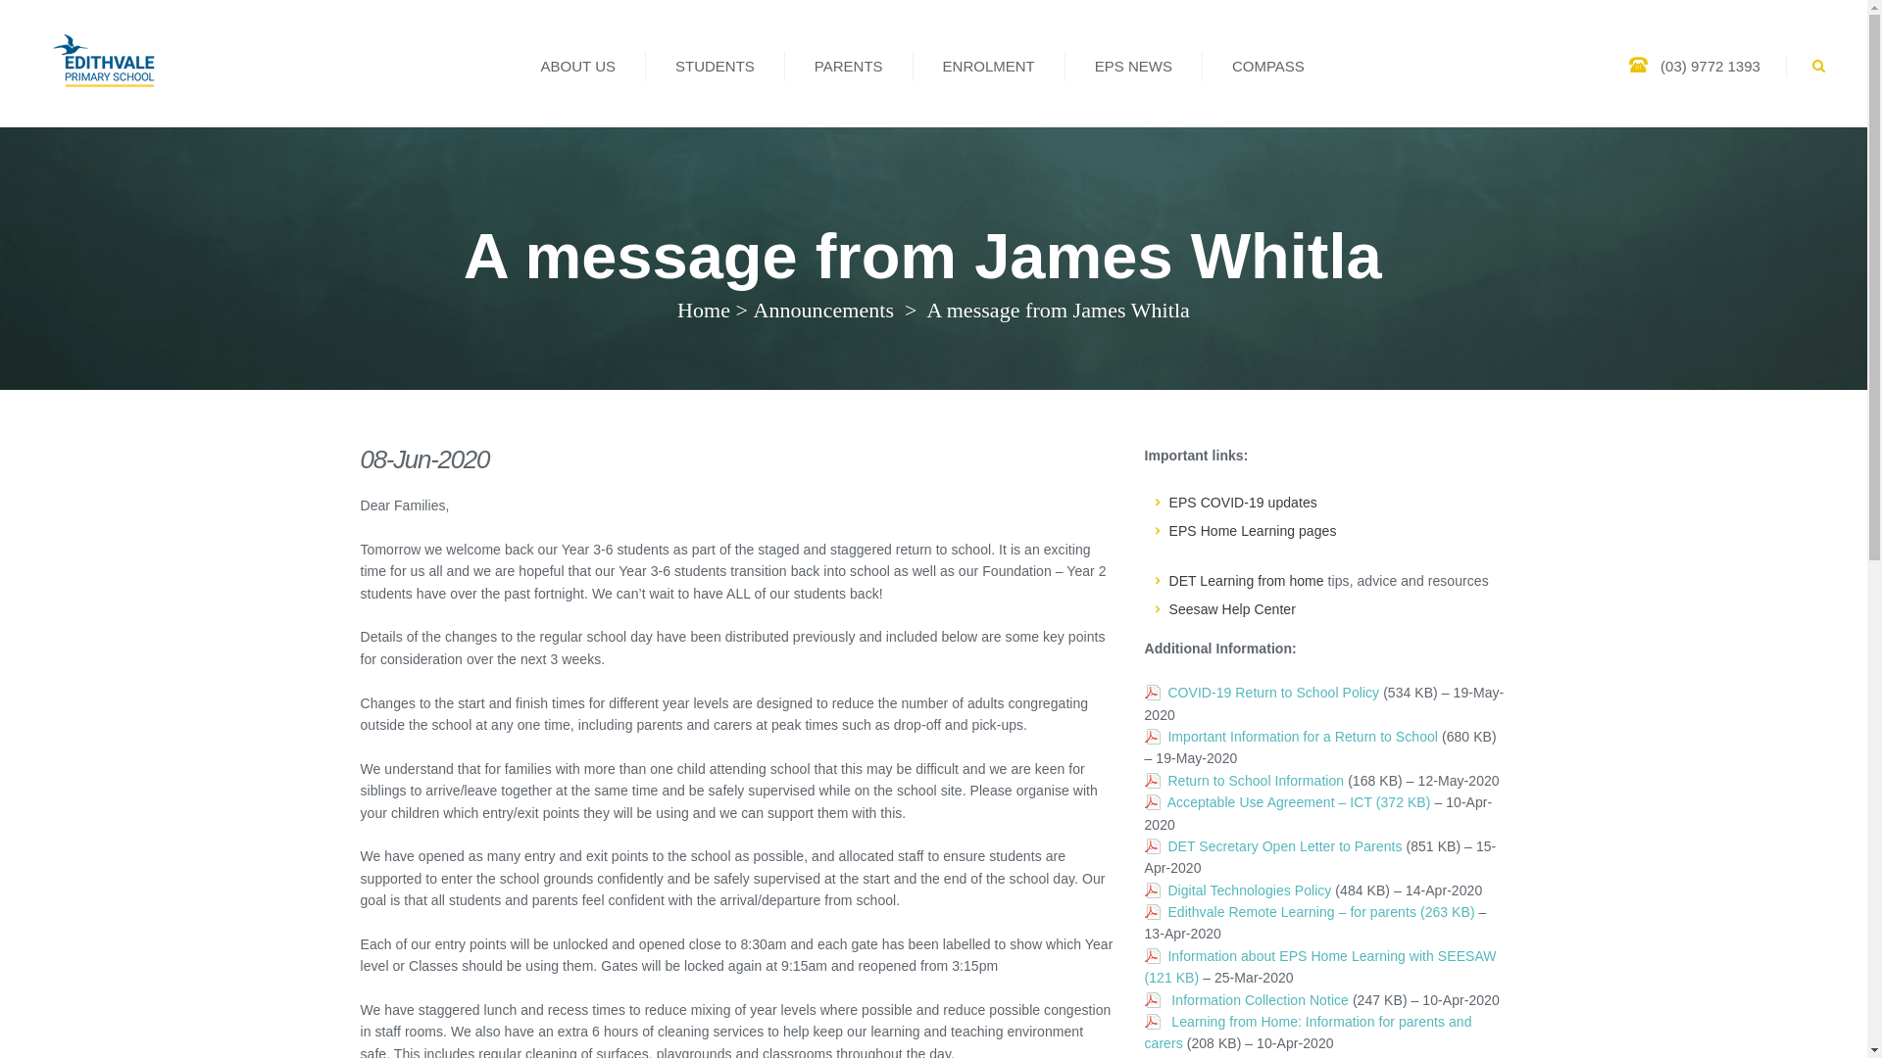  What do you see at coordinates (578, 66) in the screenshot?
I see `ABOUT US` at bounding box center [578, 66].